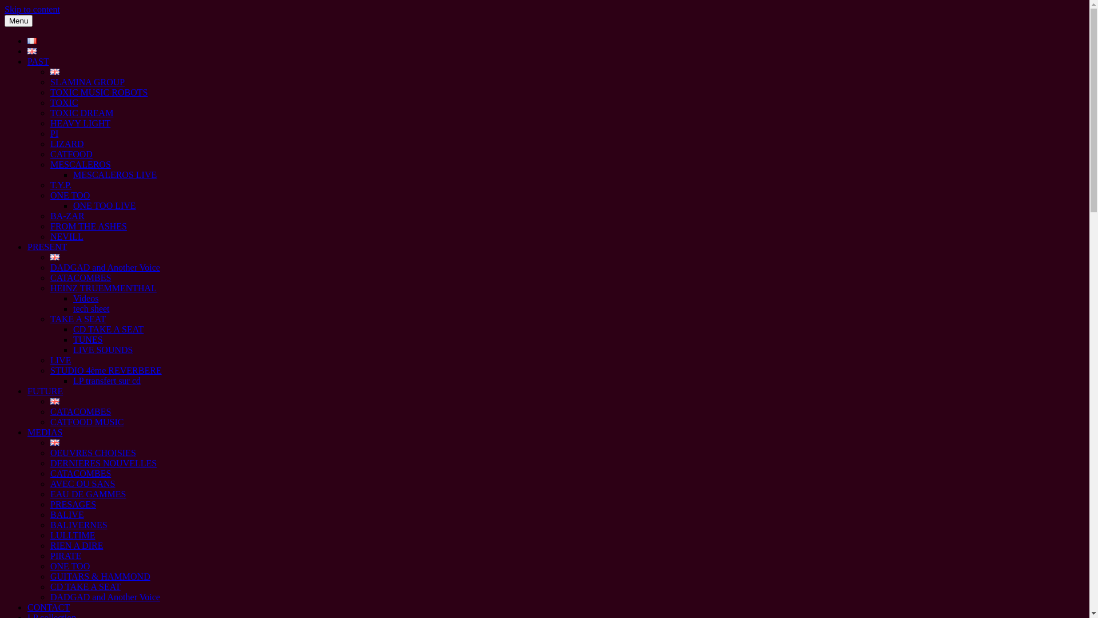 This screenshot has width=1098, height=618. I want to click on FROM THE ASHES, so click(89, 227).